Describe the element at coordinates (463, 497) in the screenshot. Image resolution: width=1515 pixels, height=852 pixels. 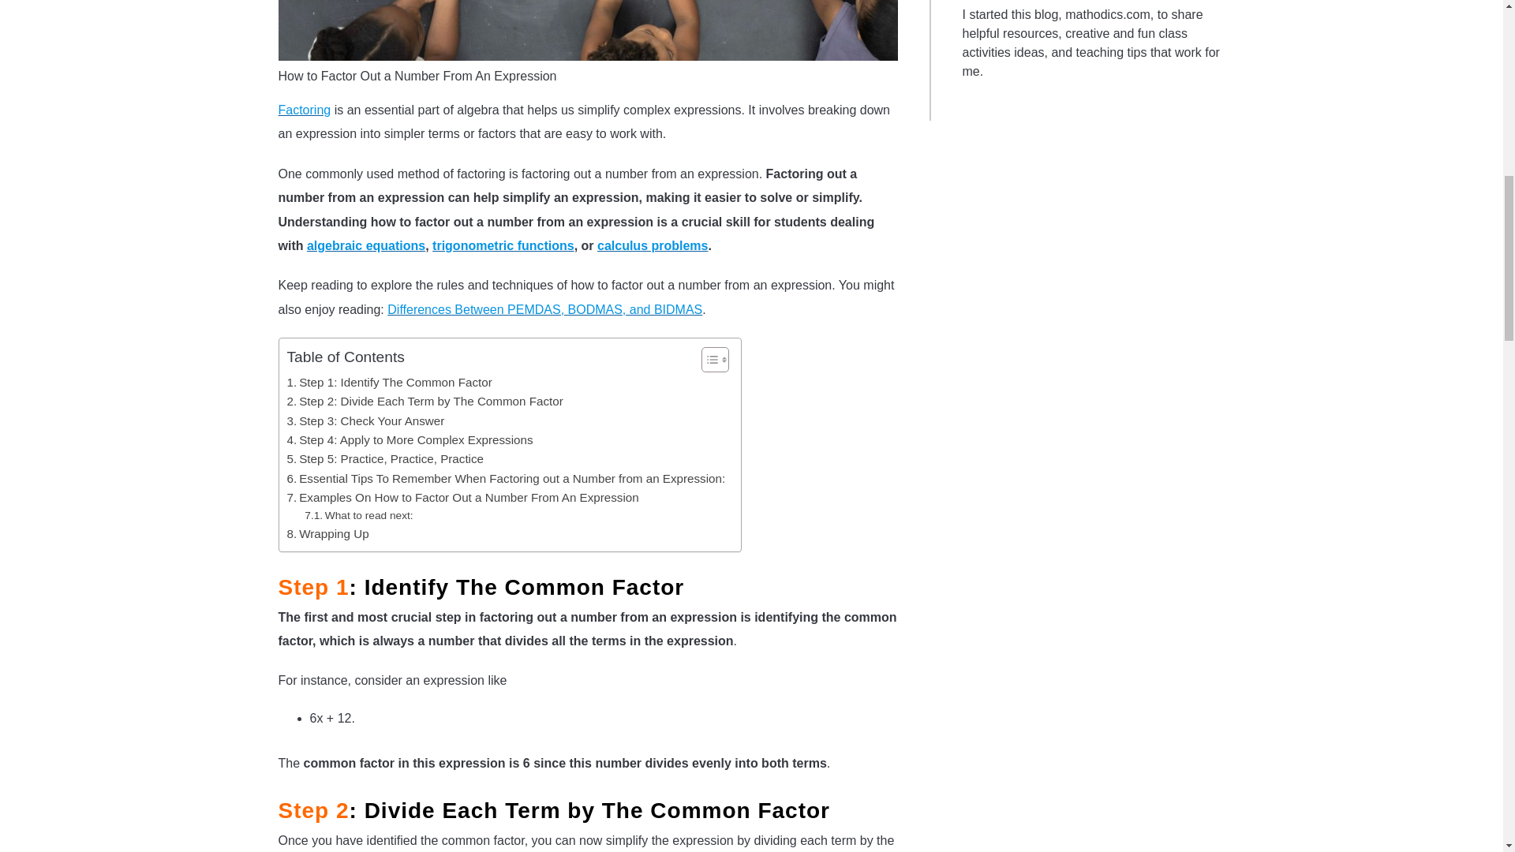
I see `Examples On How to Factor Out a Number From An Expression` at that location.